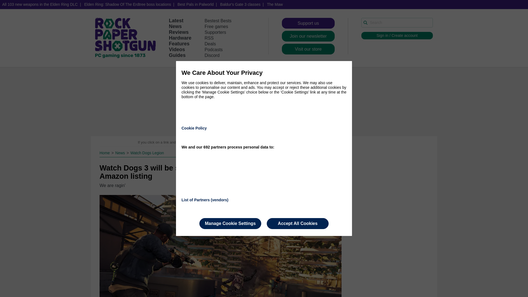  I want to click on Features, so click(179, 43).